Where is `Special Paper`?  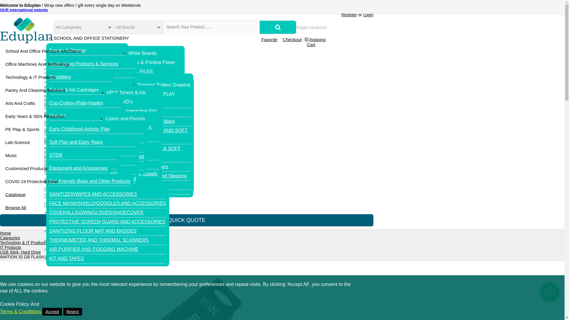
Special Paper is located at coordinates (143, 71).